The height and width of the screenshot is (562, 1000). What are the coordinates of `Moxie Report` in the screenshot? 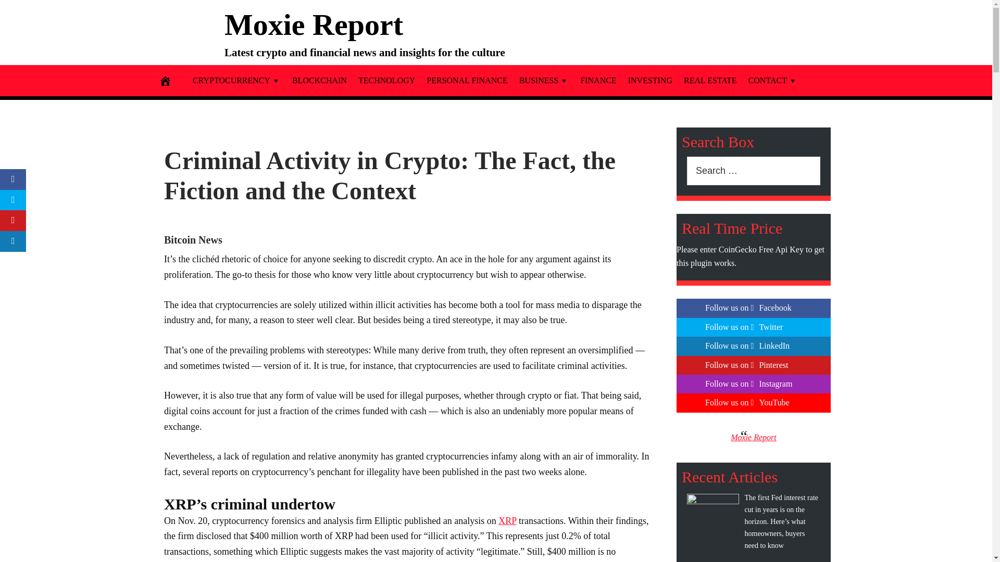 It's located at (314, 24).